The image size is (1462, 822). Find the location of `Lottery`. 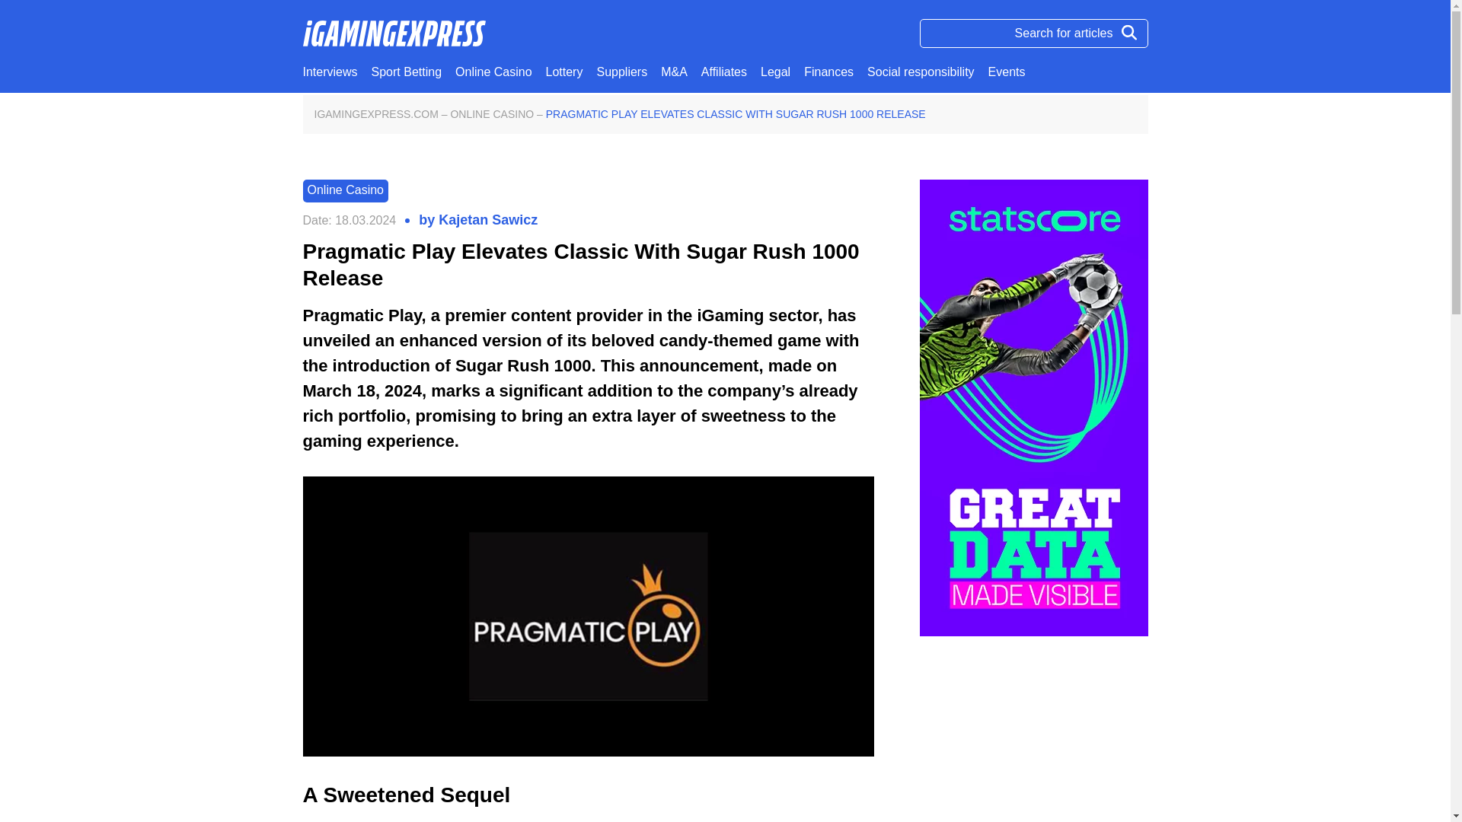

Lottery is located at coordinates (564, 72).